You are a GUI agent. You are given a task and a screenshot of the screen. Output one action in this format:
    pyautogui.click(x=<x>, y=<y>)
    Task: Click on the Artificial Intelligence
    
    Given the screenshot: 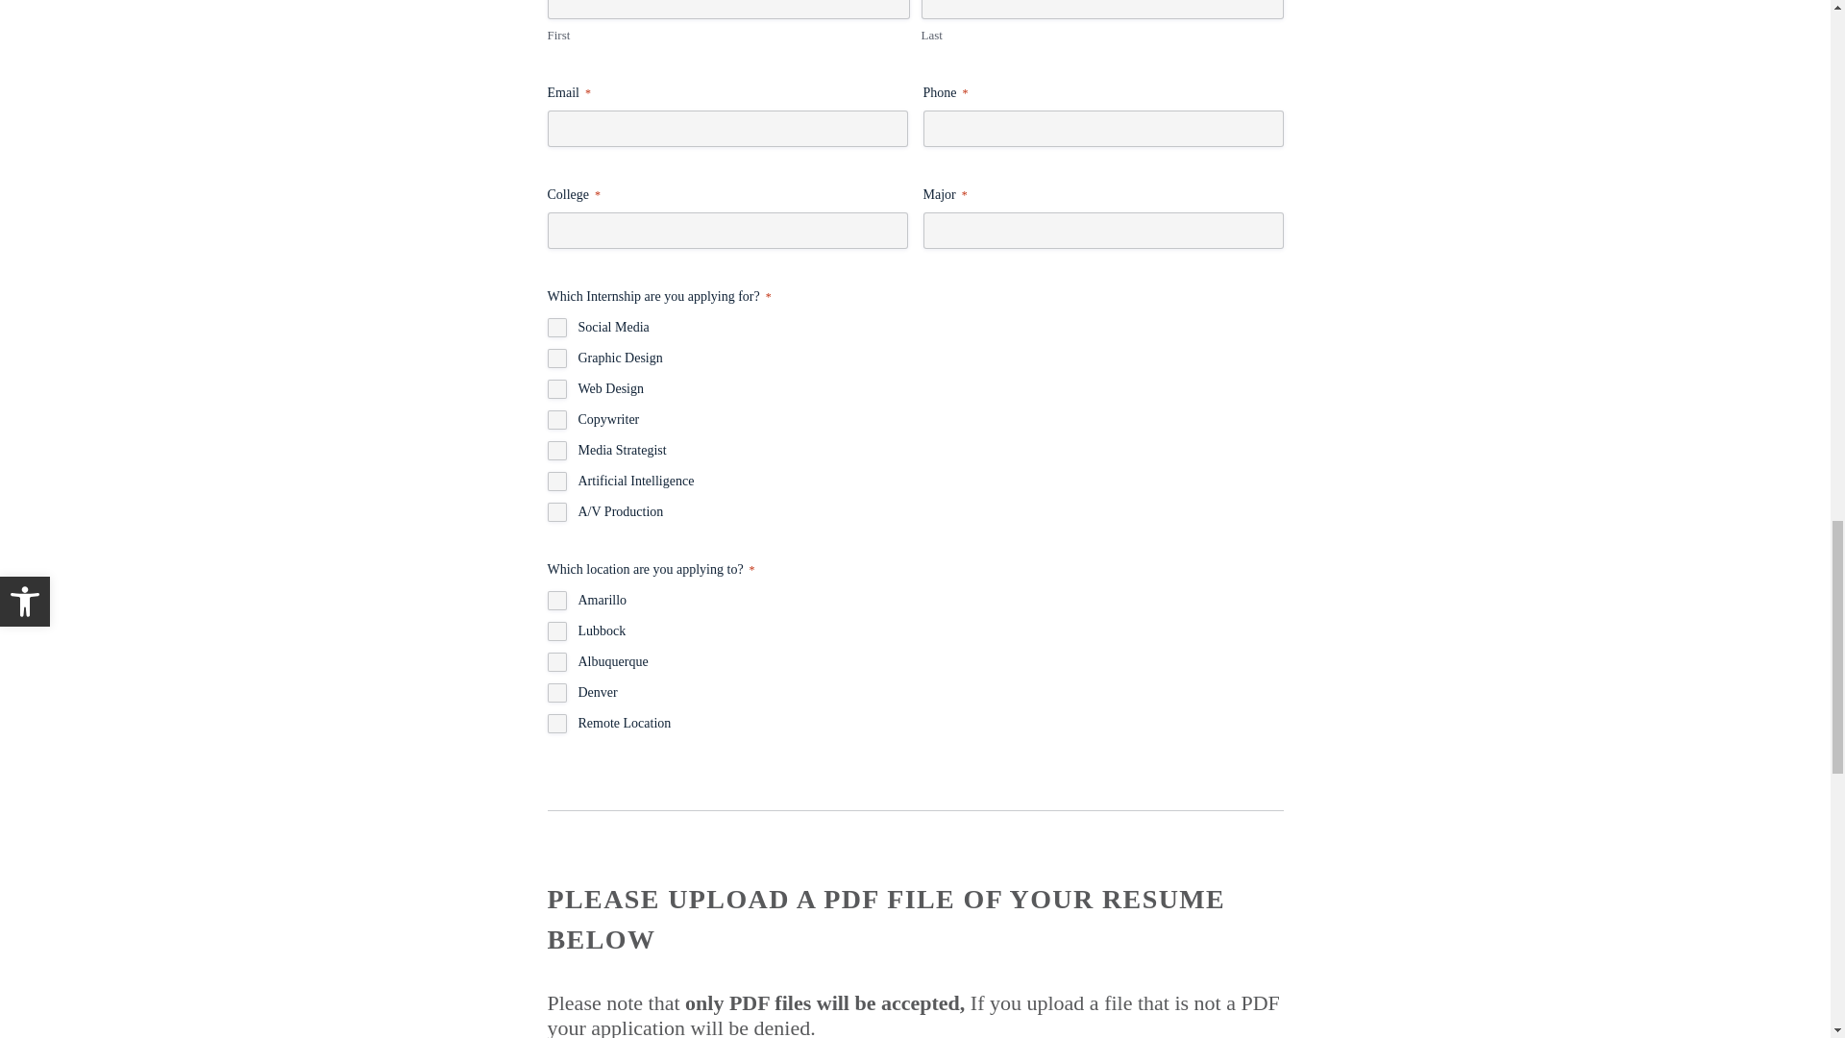 What is the action you would take?
    pyautogui.click(x=557, y=481)
    